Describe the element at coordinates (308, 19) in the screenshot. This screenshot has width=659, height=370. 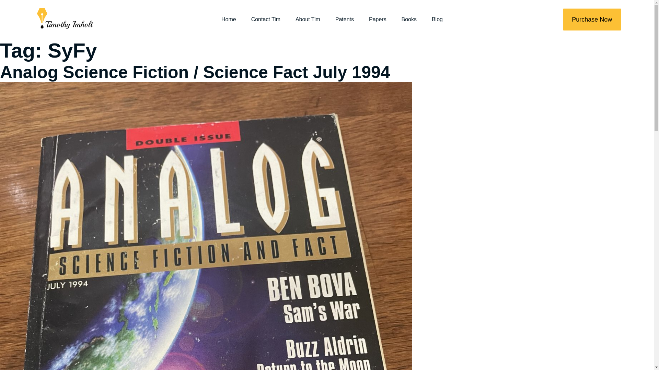
I see `About Tim` at that location.